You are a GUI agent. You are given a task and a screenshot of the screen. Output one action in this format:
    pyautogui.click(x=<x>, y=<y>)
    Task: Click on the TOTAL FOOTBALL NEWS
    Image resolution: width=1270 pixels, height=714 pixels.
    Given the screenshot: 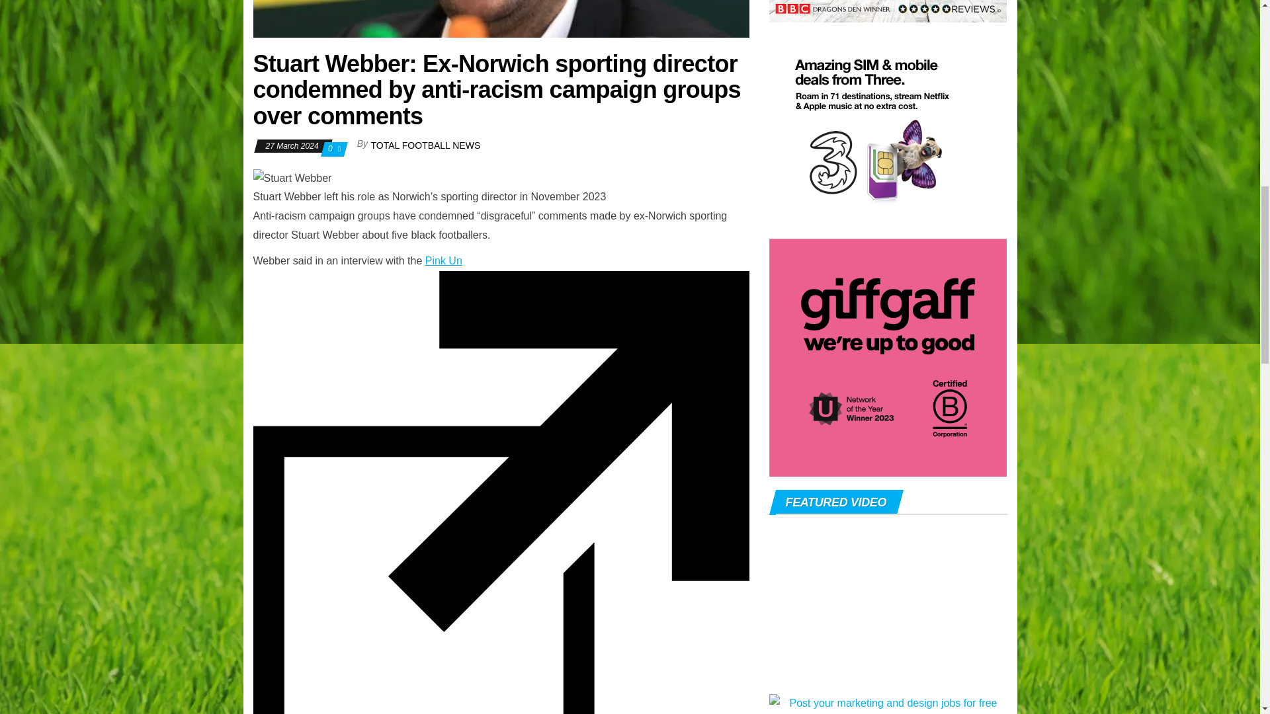 What is the action you would take?
    pyautogui.click(x=426, y=145)
    